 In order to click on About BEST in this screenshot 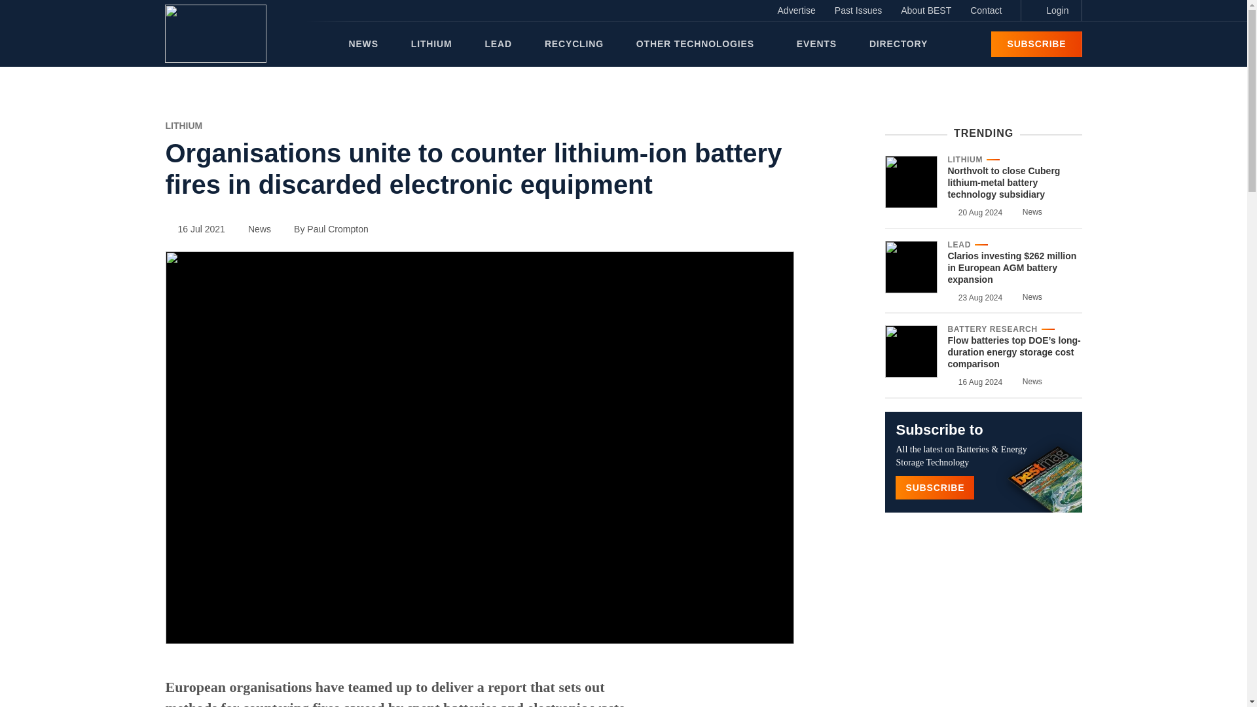, I will do `click(926, 10)`.